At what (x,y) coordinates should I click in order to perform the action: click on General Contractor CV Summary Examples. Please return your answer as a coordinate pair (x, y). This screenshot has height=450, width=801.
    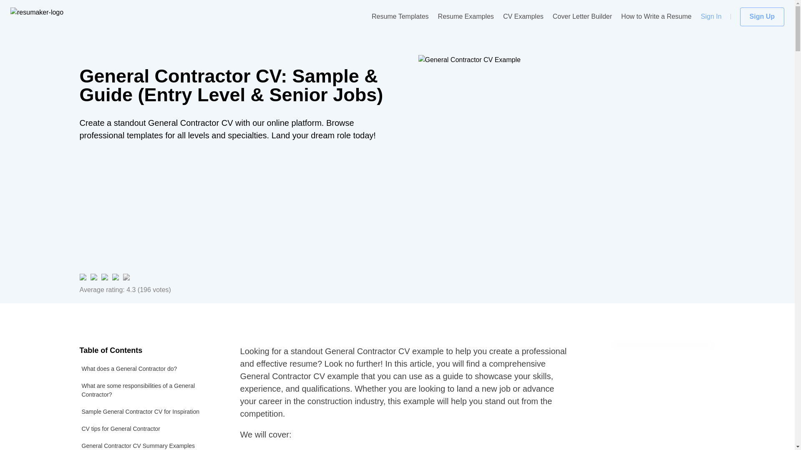
    Looking at the image, I should click on (149, 443).